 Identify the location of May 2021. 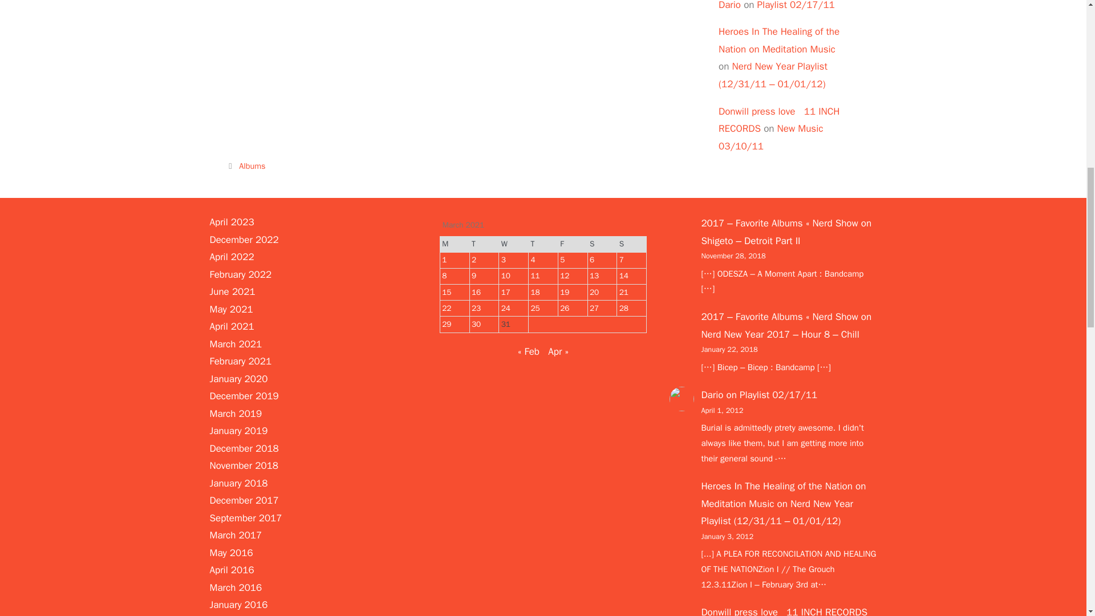
(232, 309).